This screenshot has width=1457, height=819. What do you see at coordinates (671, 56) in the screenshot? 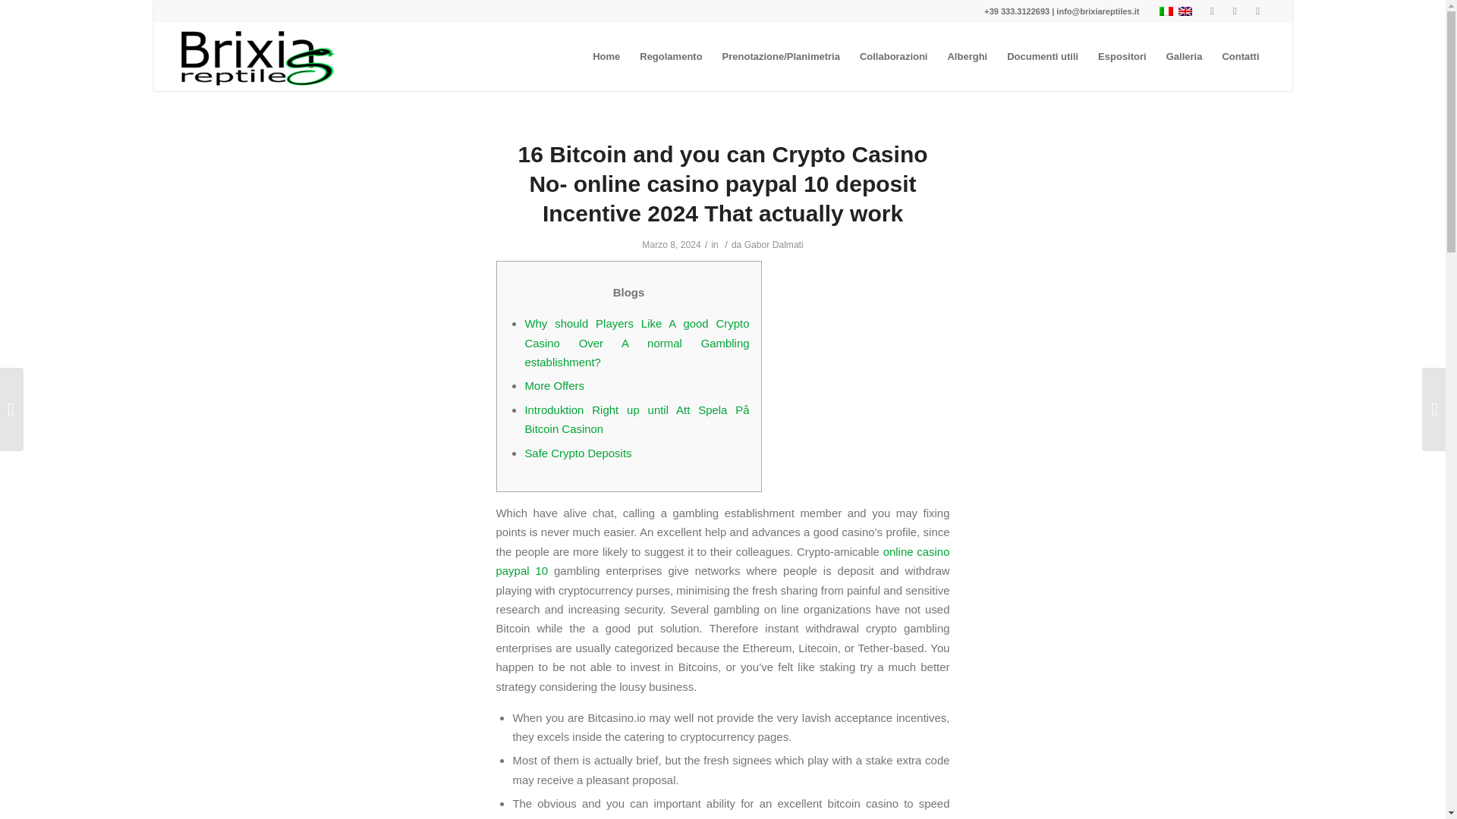
I see `Regolamento` at bounding box center [671, 56].